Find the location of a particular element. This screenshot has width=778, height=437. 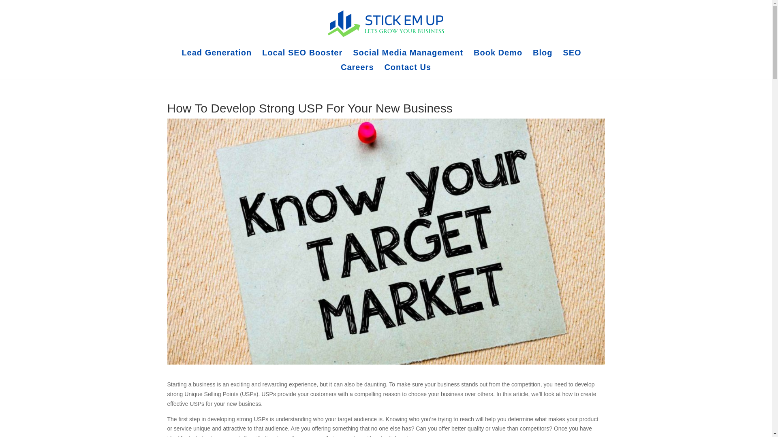

SEO is located at coordinates (572, 57).